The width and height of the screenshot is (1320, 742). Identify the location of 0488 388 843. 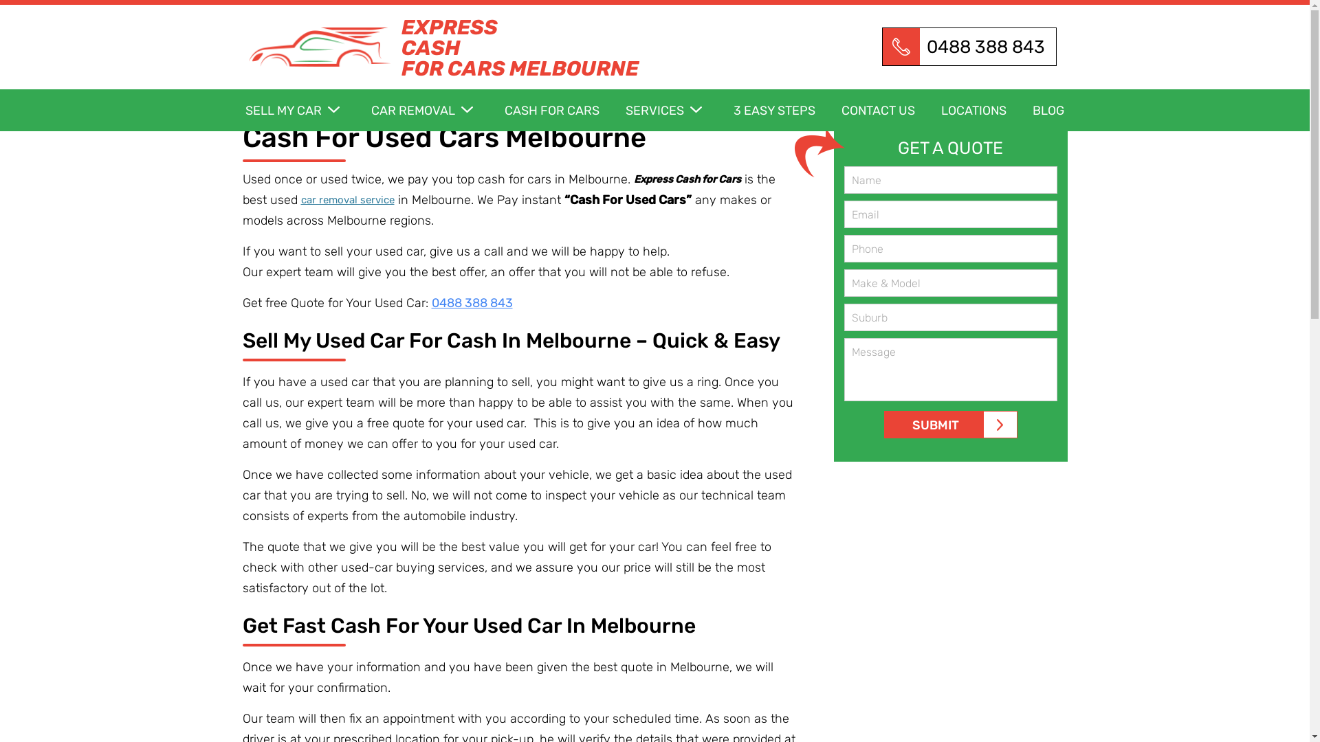
(472, 303).